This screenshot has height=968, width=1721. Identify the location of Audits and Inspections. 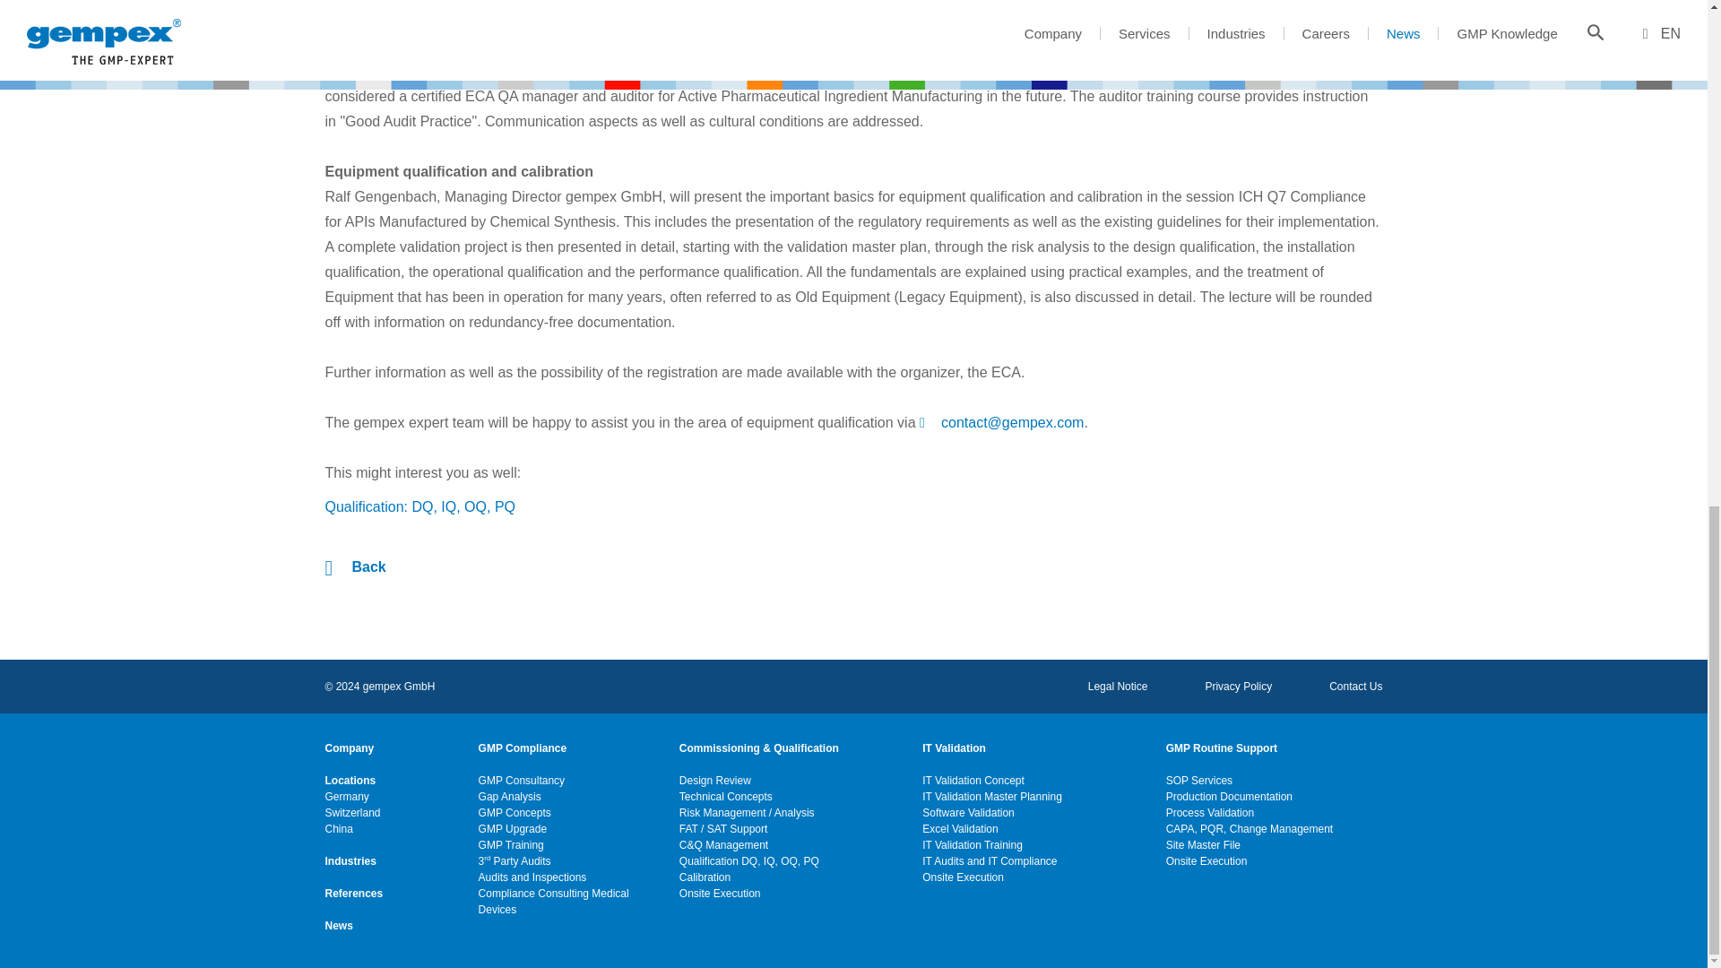
(532, 877).